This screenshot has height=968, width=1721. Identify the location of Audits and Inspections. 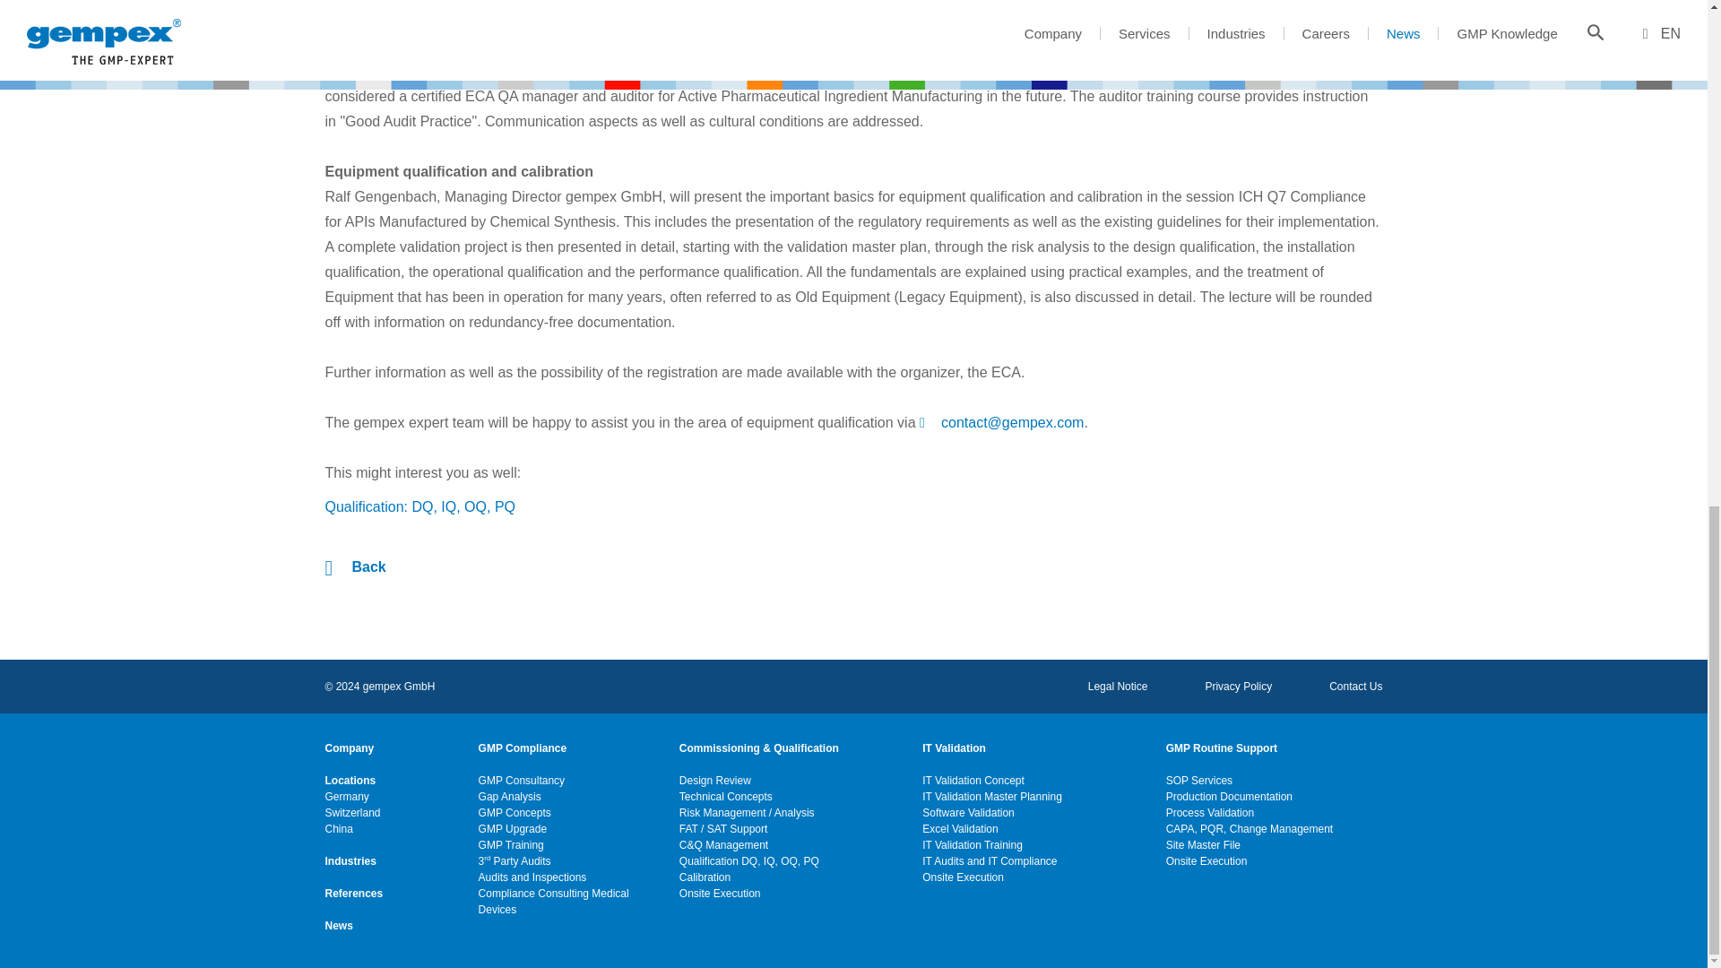
(532, 877).